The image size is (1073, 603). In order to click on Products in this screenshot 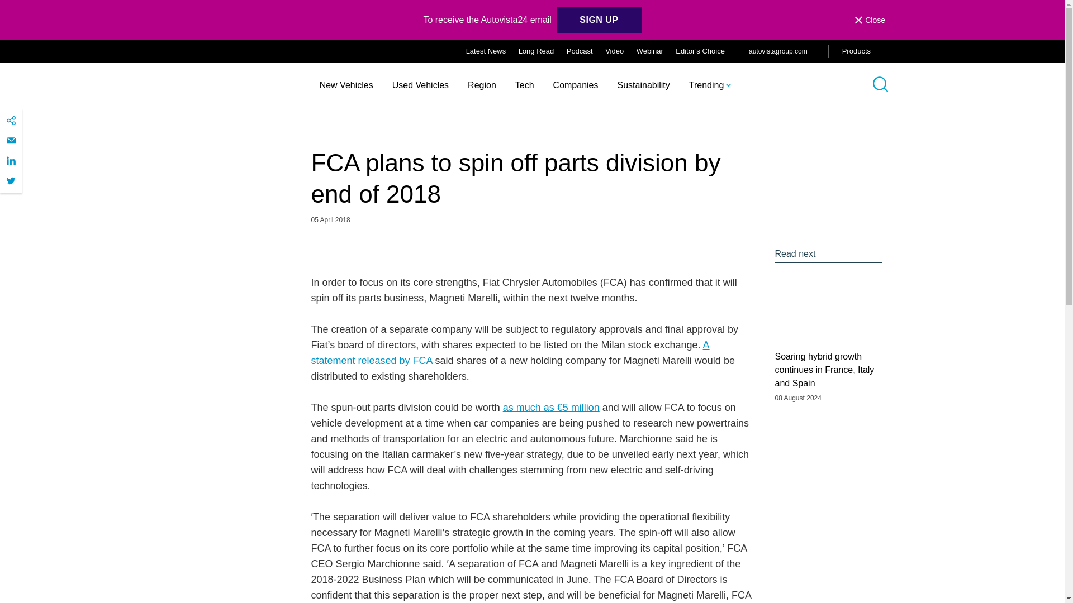, I will do `click(865, 51)`.